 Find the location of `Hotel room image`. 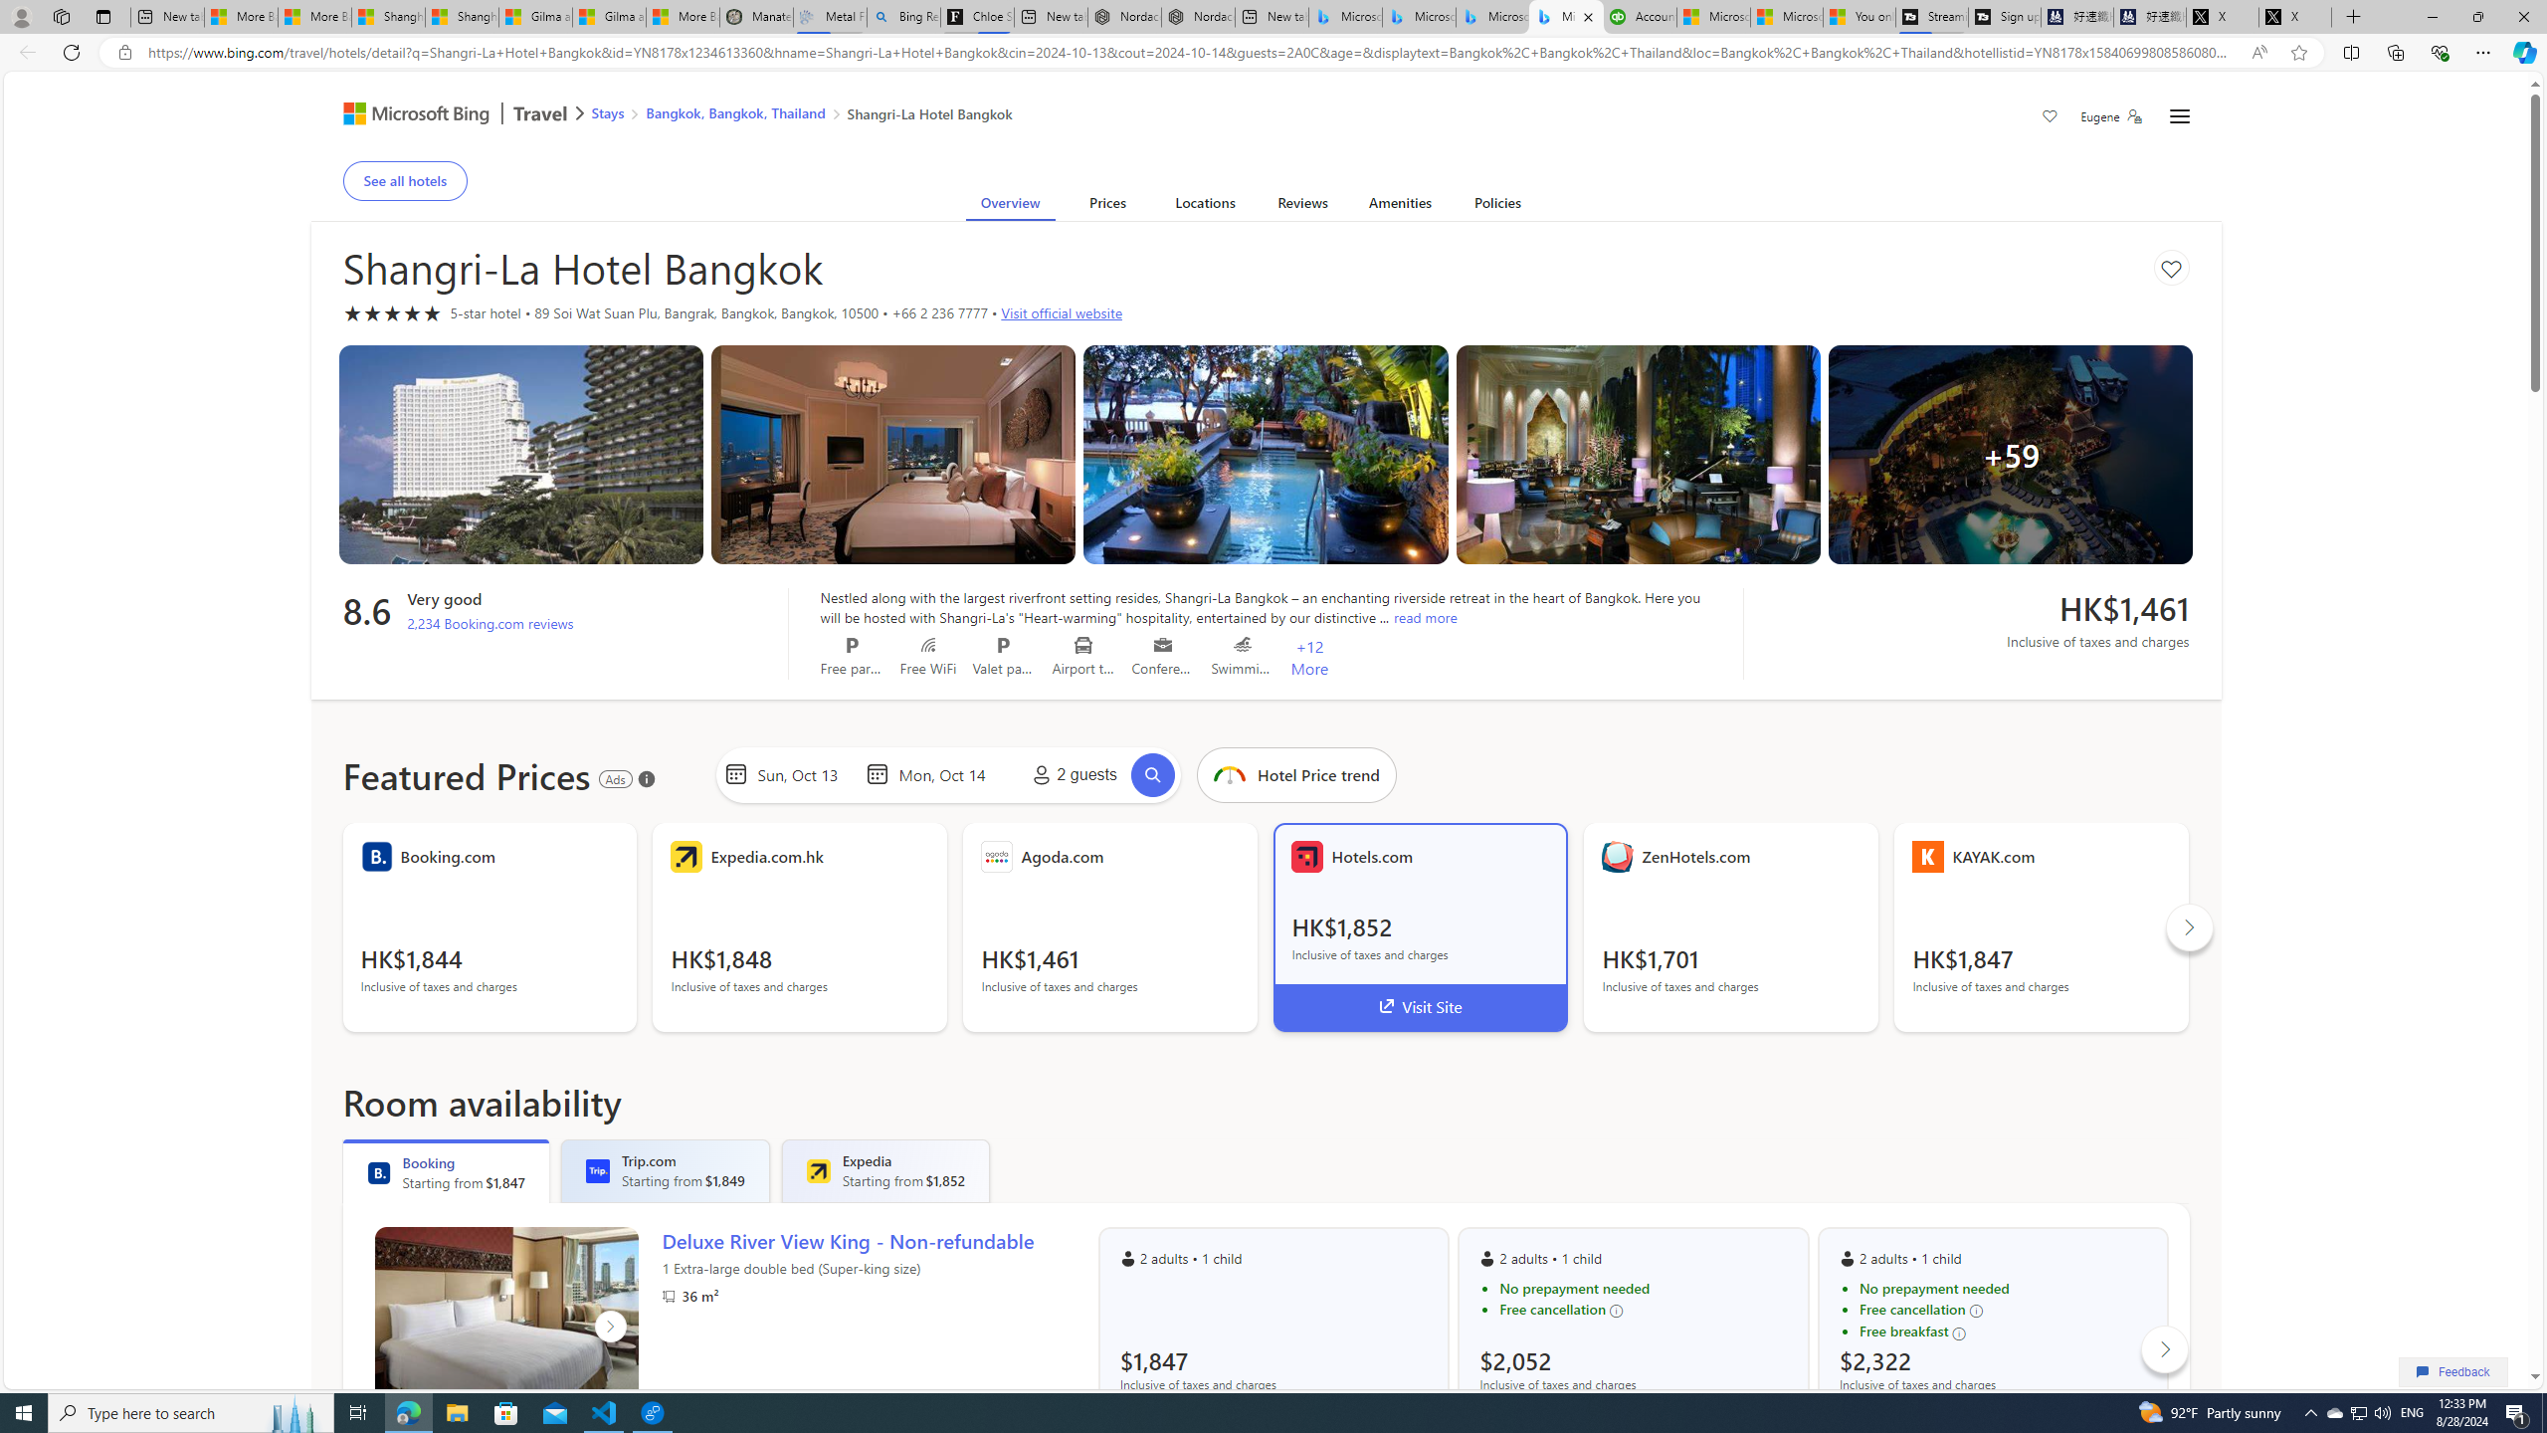

Hotel room image is located at coordinates (1638, 455).